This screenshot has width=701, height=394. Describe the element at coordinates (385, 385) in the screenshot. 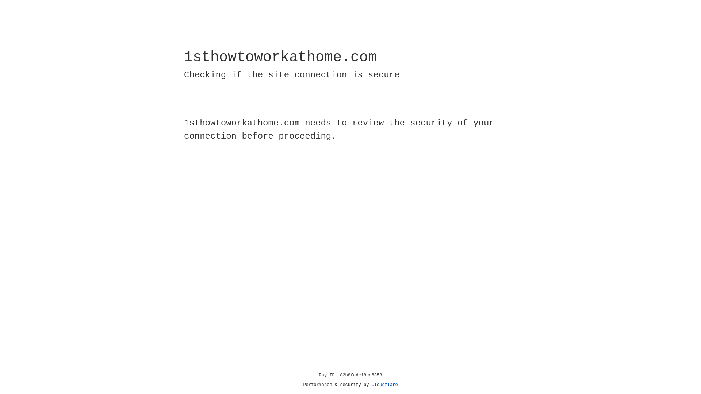

I see `Cloudflare` at that location.